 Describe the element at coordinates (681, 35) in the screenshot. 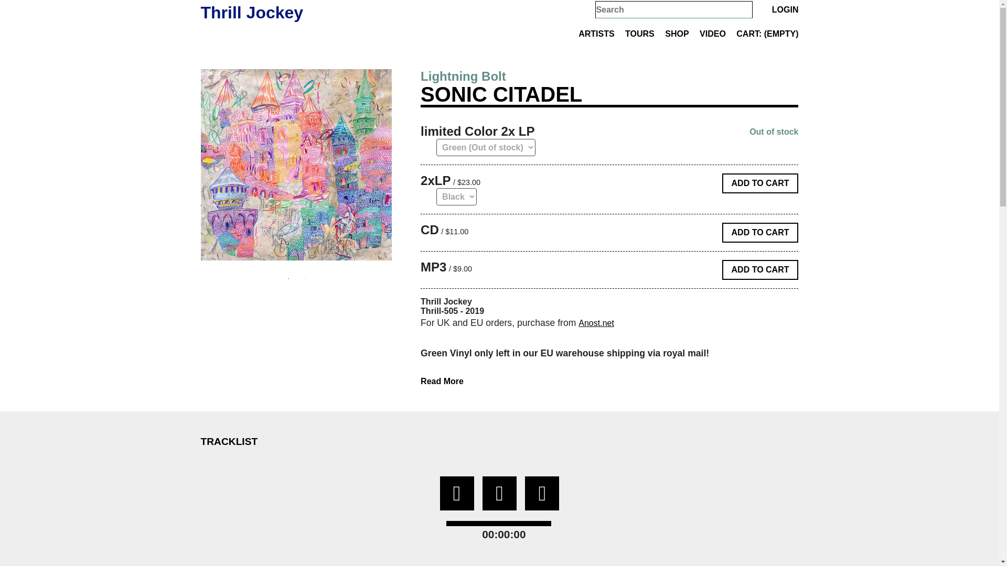

I see `SHOP` at that location.